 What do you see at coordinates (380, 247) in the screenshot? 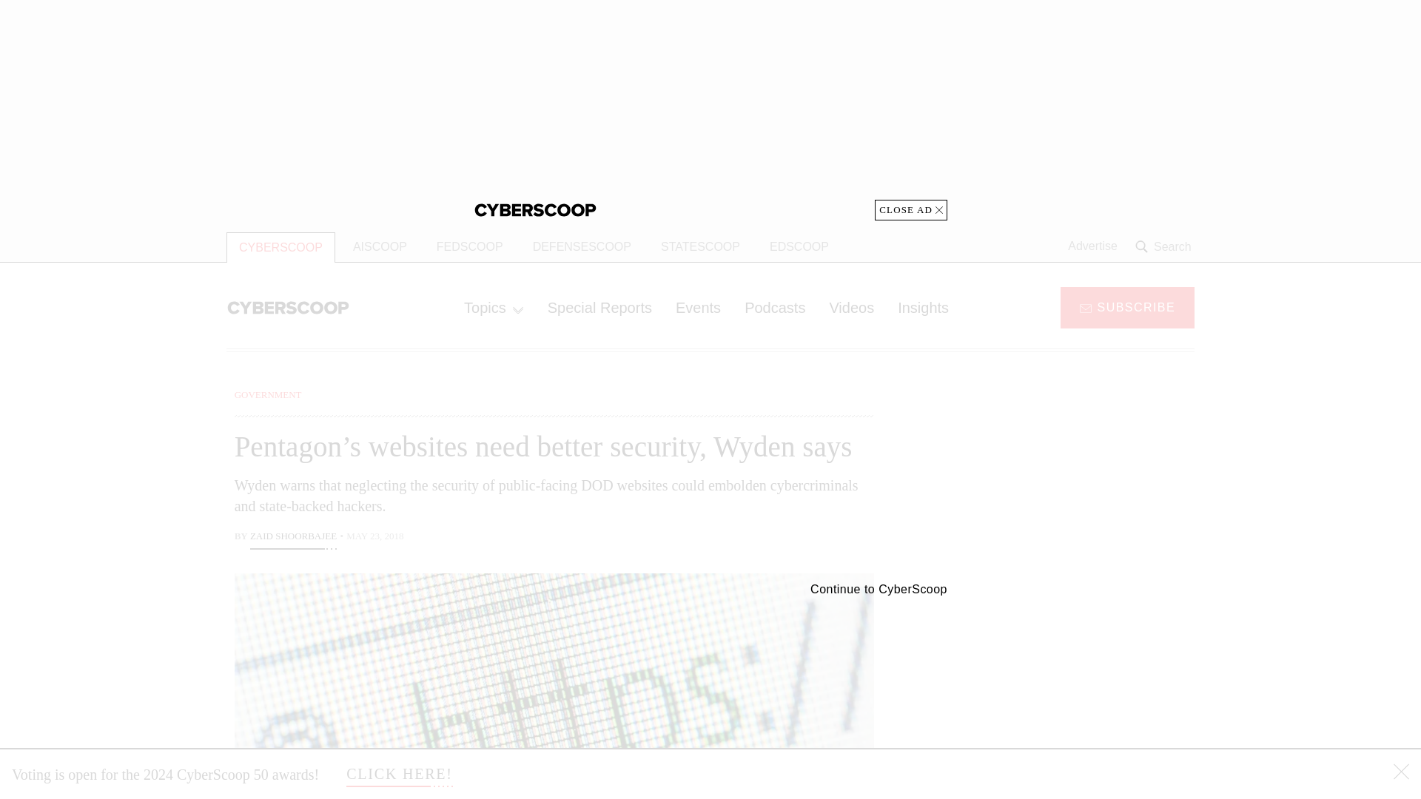
I see `AISCOOP` at bounding box center [380, 247].